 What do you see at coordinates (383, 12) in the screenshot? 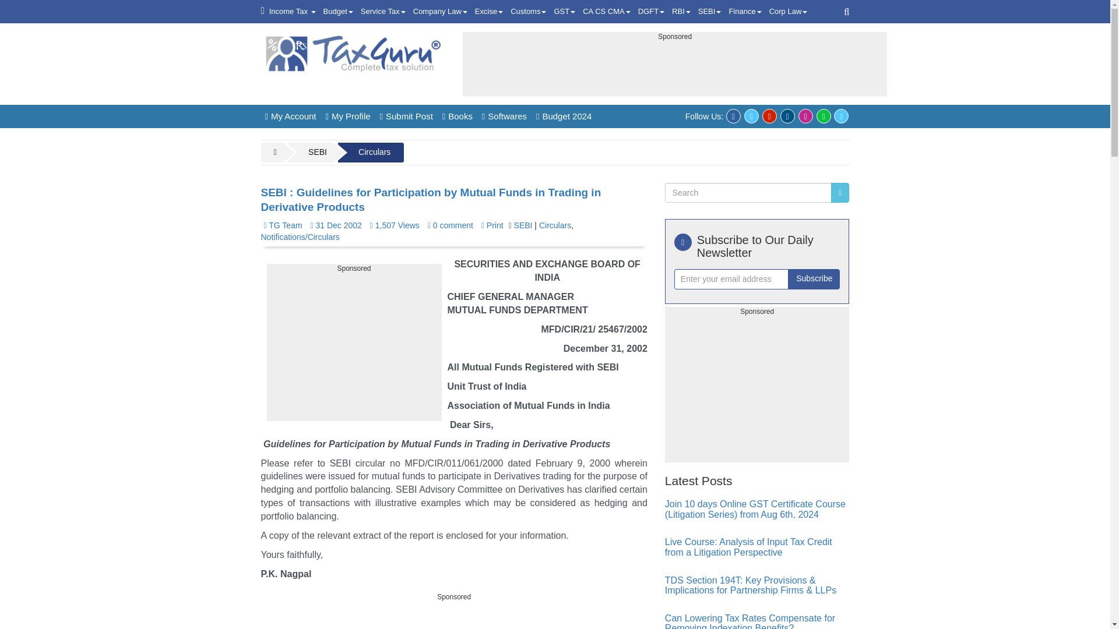
I see `Service Tax Article News Notifications Judgments` at bounding box center [383, 12].